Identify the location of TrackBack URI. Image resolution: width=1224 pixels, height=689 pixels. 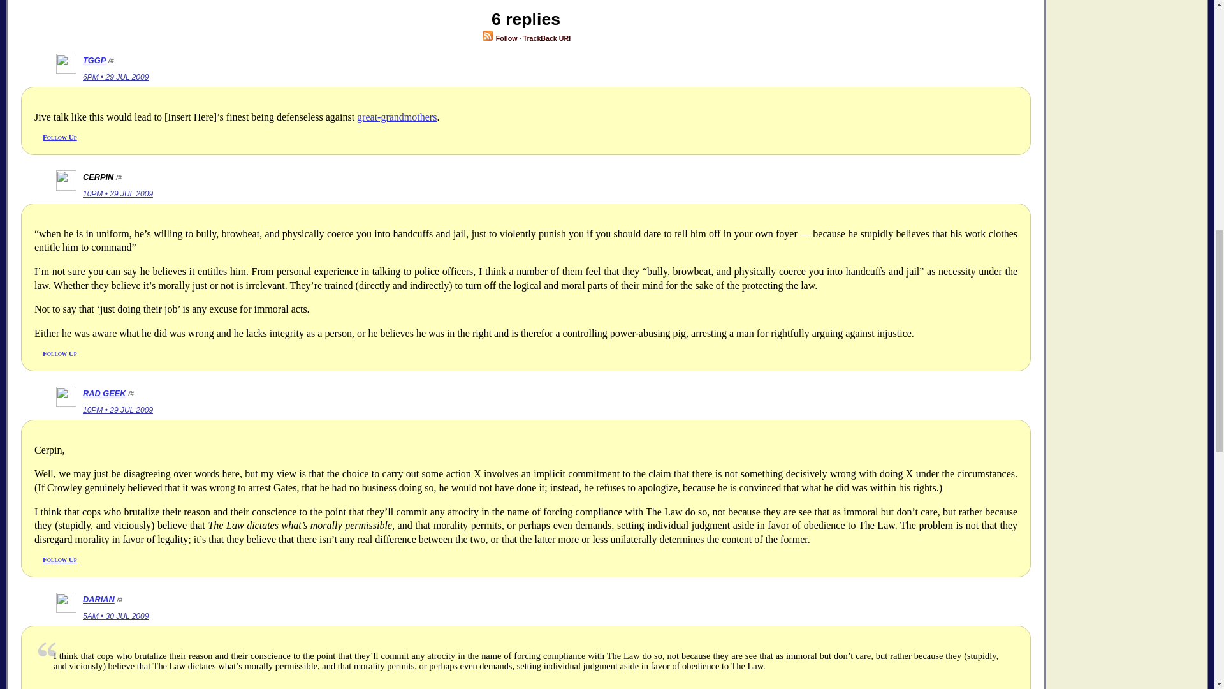
(546, 38).